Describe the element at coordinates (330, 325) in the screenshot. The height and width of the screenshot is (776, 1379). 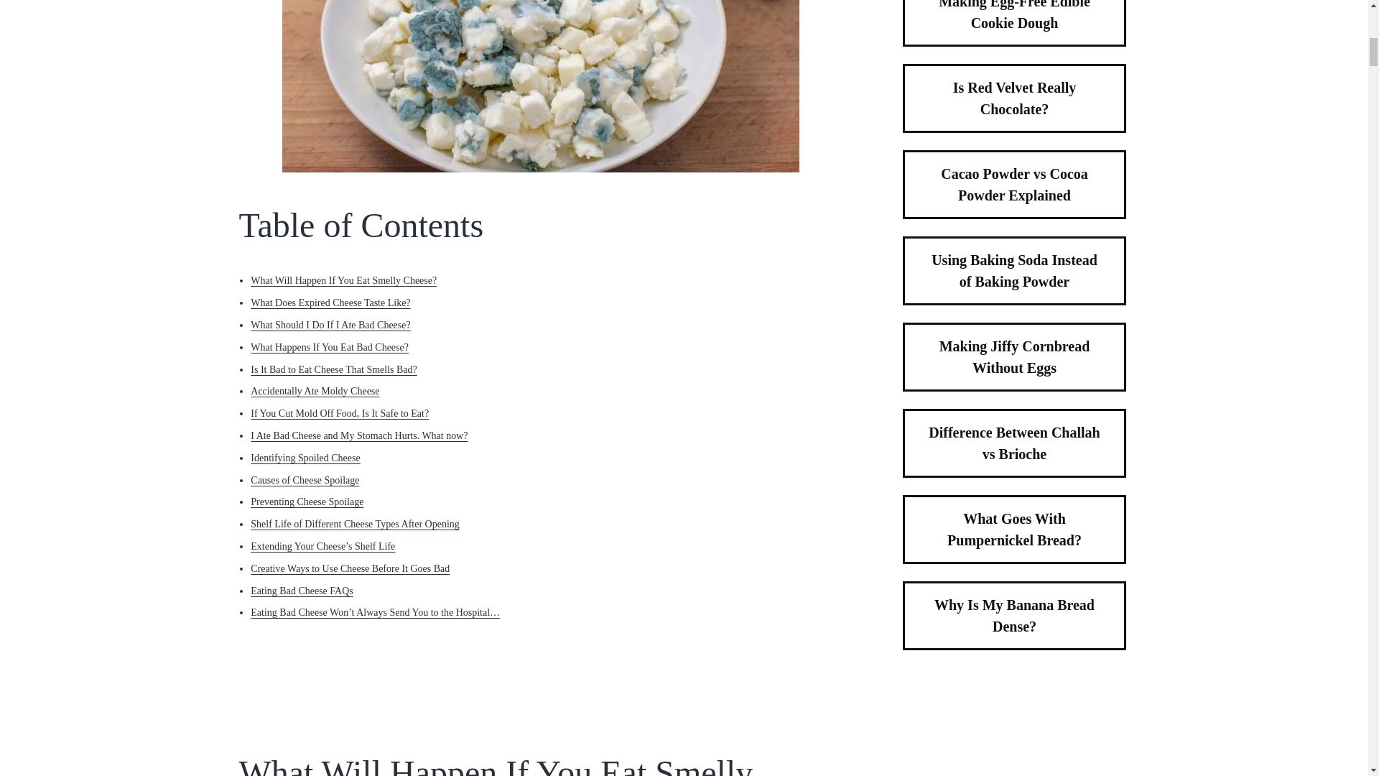
I see `What Should I Do If I Ate Bad Cheese?` at that location.